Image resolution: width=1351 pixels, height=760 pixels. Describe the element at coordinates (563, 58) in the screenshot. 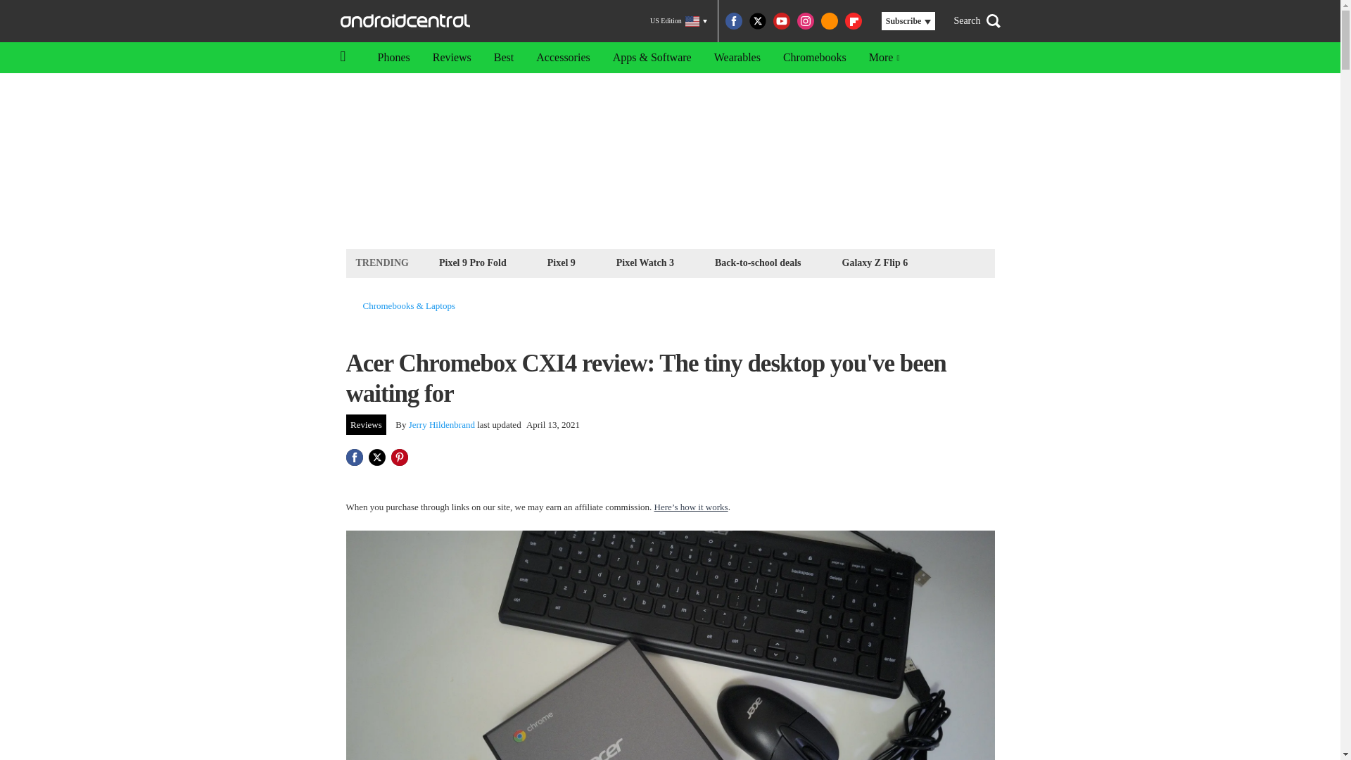

I see `Accessories` at that location.